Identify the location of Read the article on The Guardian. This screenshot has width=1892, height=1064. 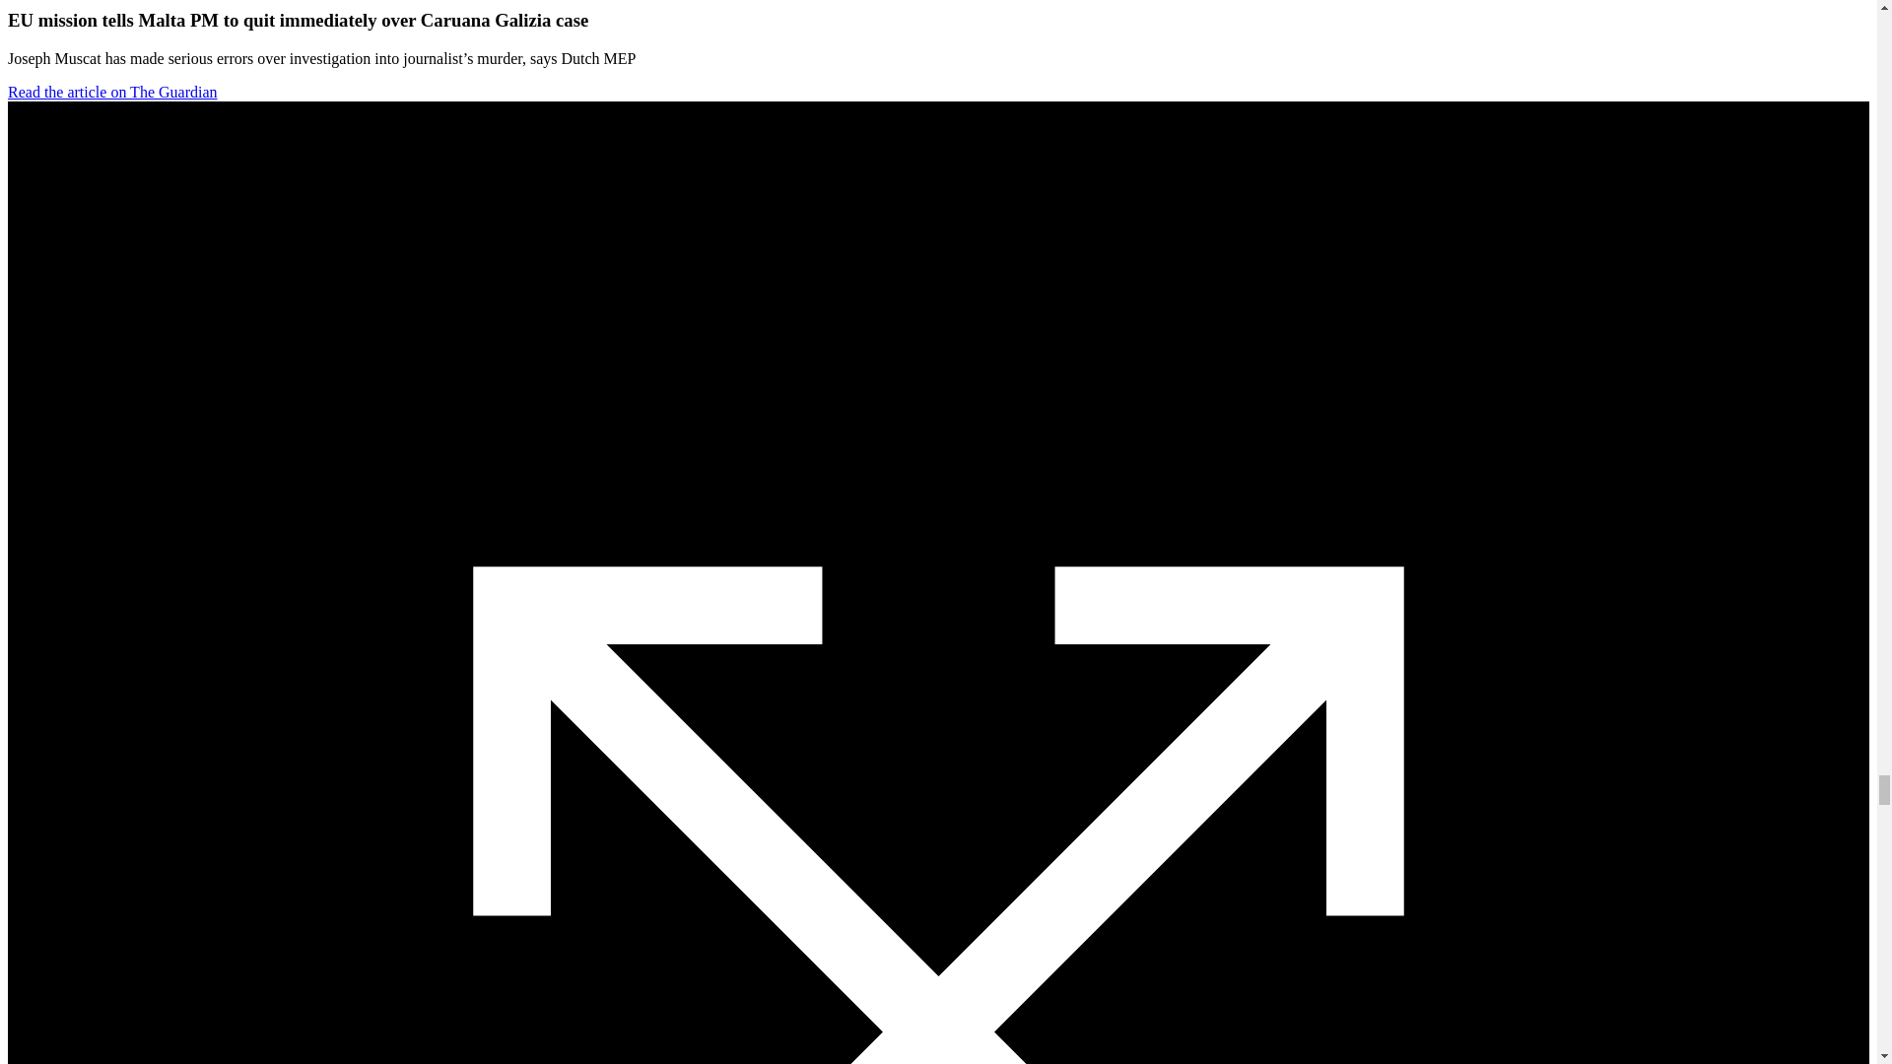
(112, 92).